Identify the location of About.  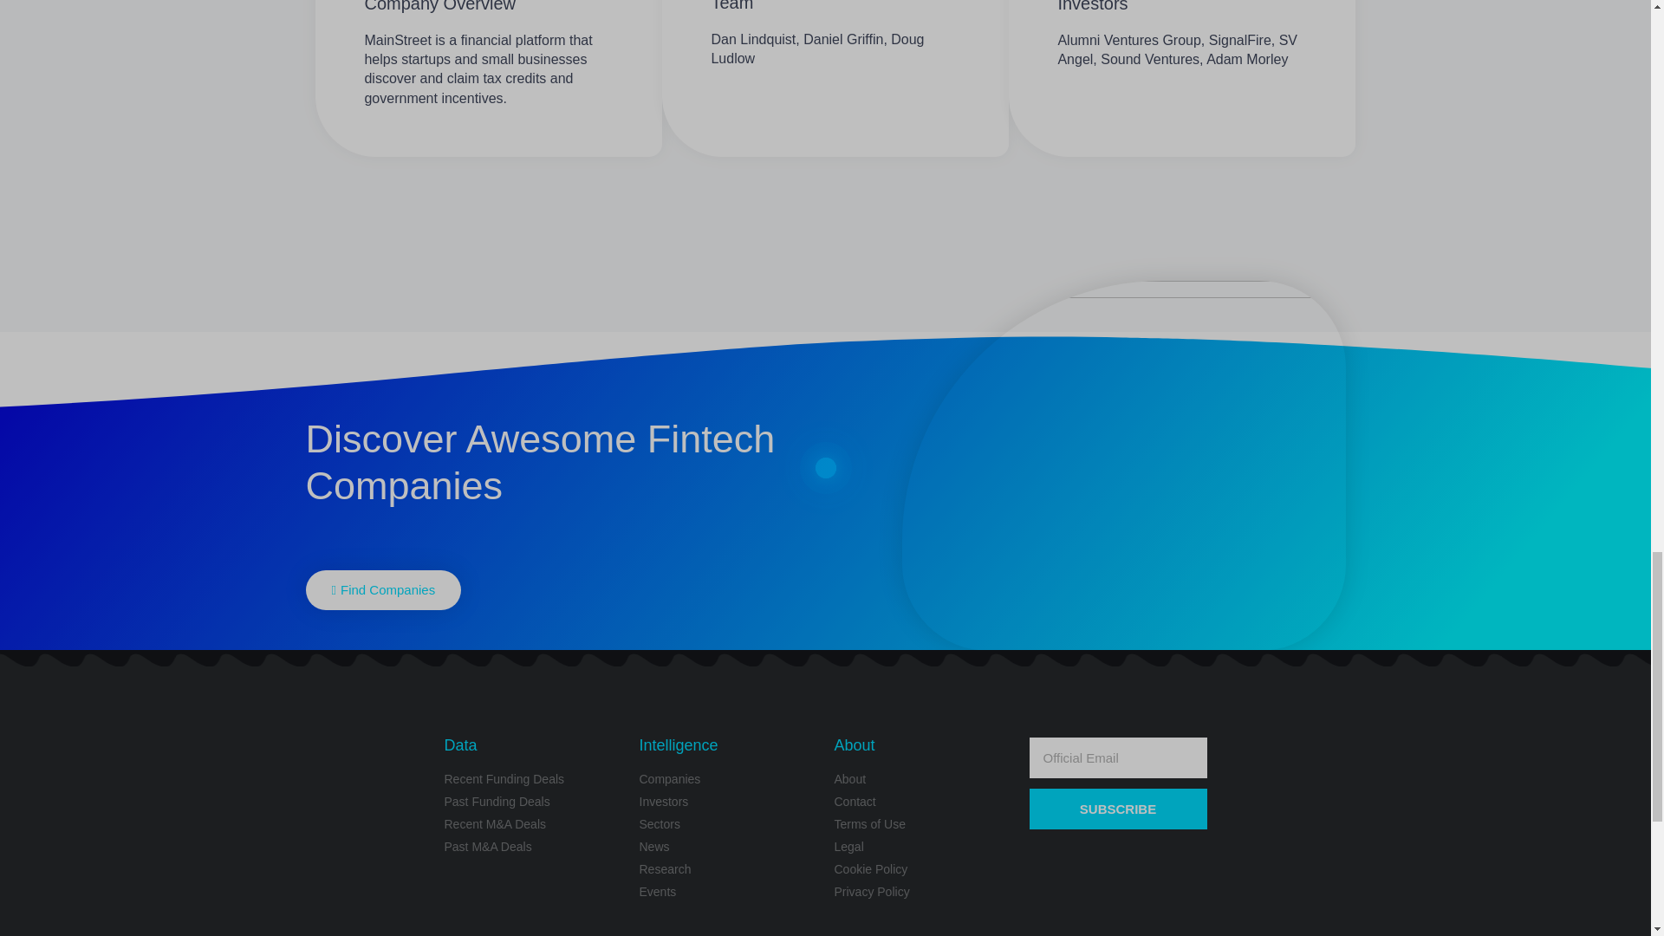
(922, 779).